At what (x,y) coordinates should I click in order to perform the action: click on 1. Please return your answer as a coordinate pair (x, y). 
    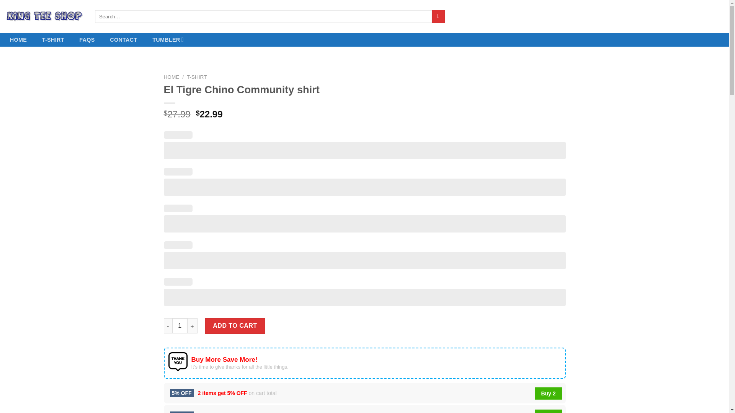
    Looking at the image, I should click on (180, 325).